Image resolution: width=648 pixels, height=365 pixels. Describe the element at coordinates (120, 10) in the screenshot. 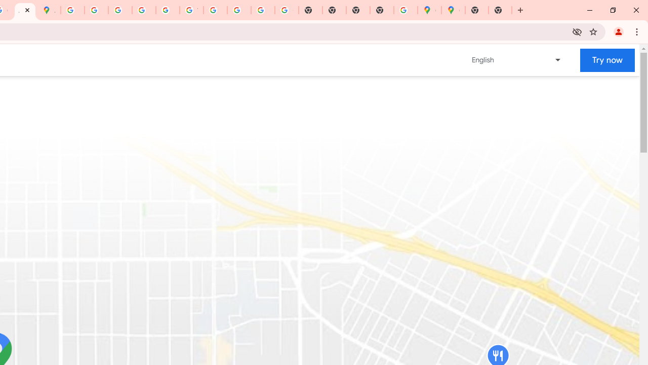

I see `Privacy Help Center - Policies Help` at that location.